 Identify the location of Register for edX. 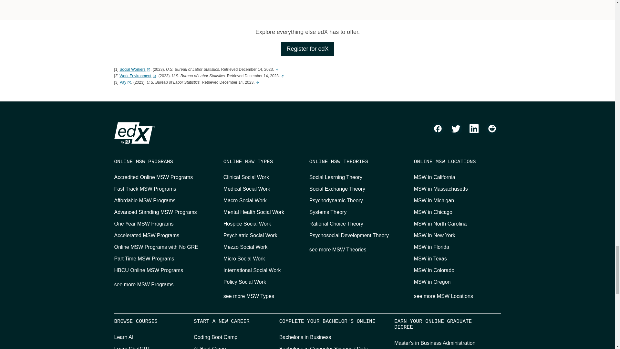
(307, 48).